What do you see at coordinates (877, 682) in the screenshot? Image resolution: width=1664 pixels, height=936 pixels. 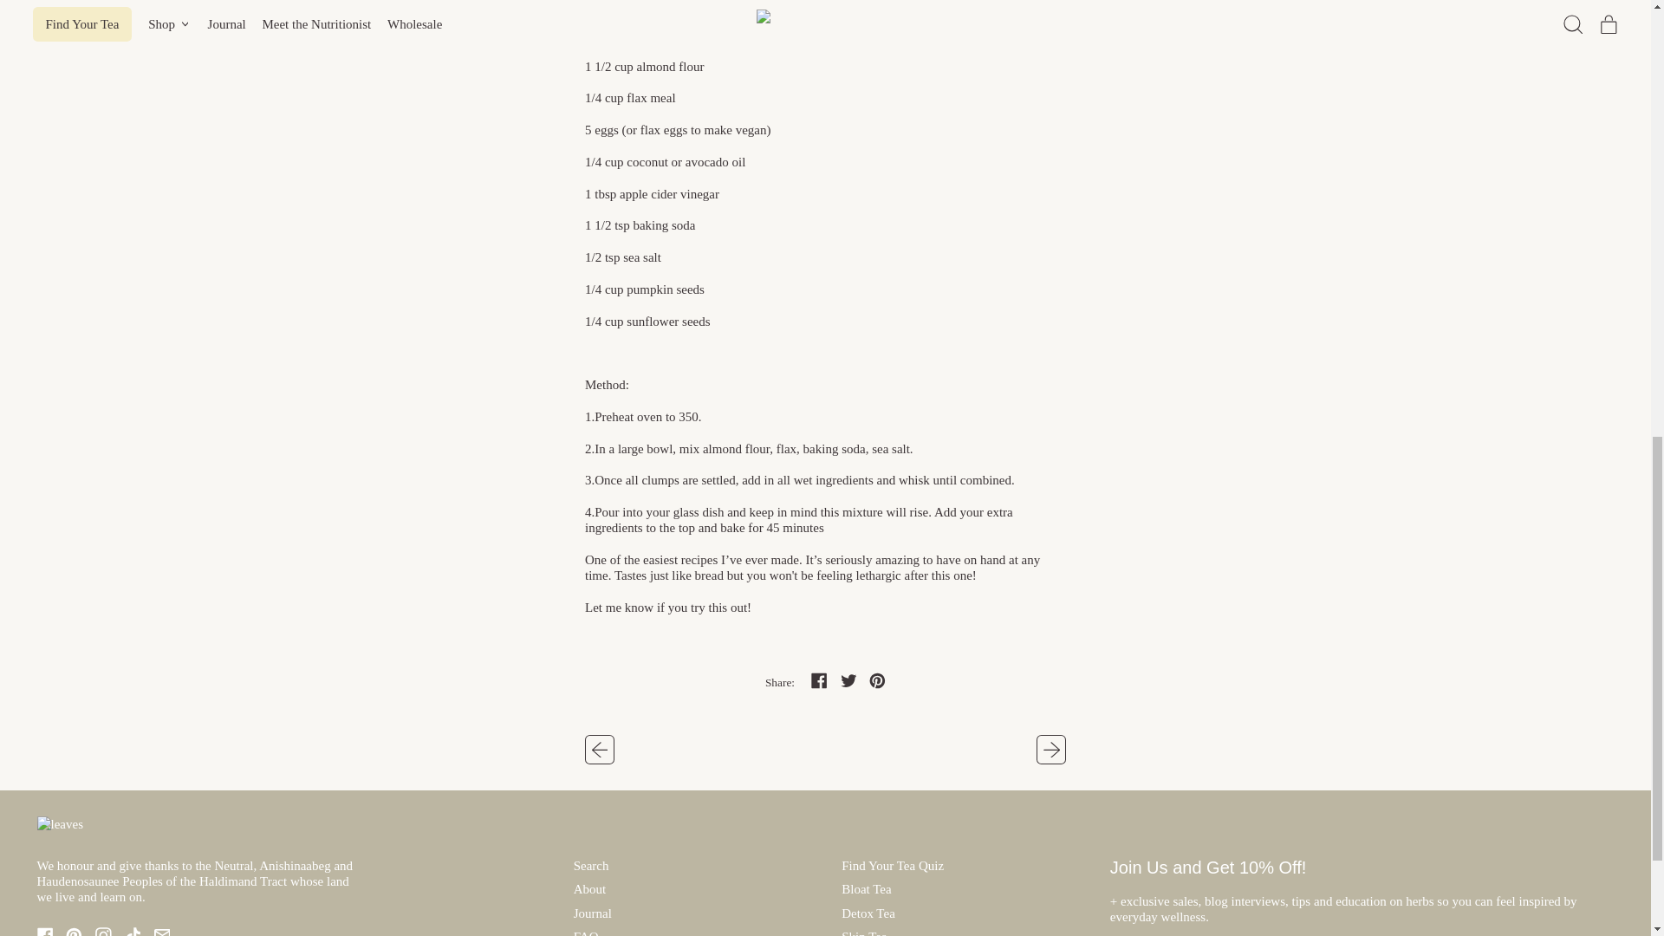 I see `Pin on Pinterest` at bounding box center [877, 682].